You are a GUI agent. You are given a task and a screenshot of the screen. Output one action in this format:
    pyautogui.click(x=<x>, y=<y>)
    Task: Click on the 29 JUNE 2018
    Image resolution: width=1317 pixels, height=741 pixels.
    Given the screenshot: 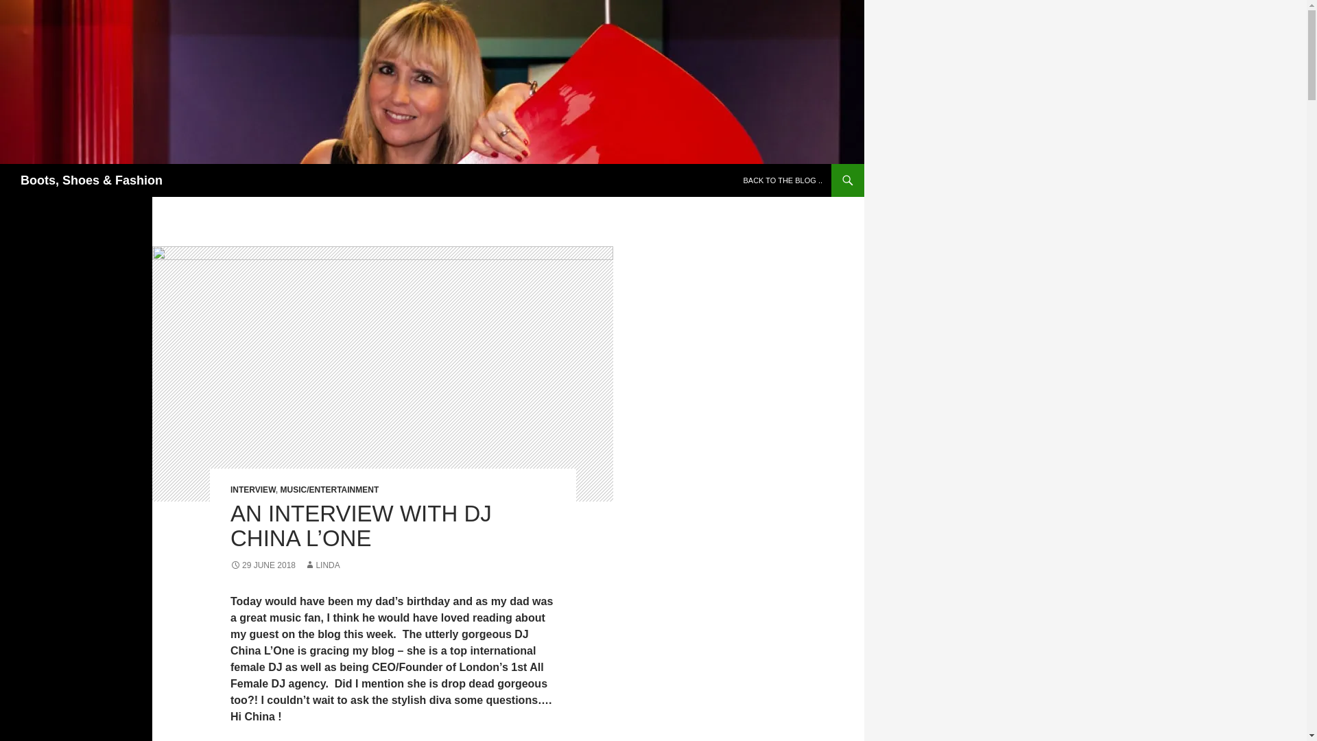 What is the action you would take?
    pyautogui.click(x=263, y=565)
    